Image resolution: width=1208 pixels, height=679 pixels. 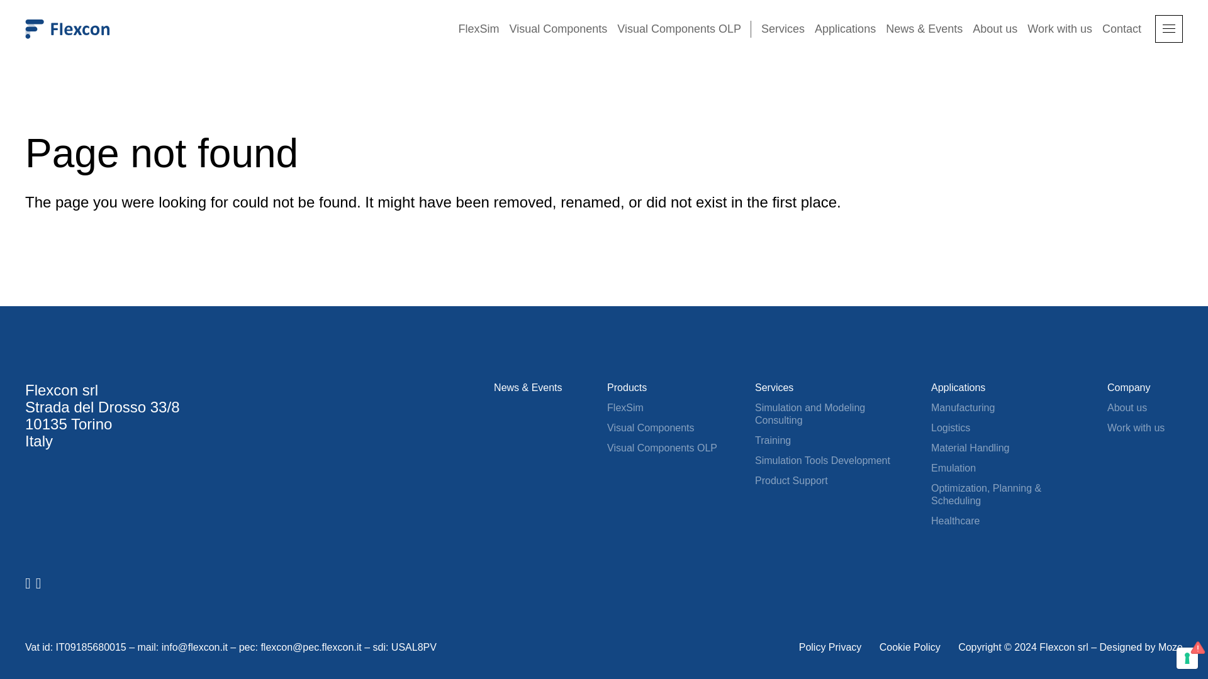 What do you see at coordinates (774, 387) in the screenshot?
I see `Services` at bounding box center [774, 387].